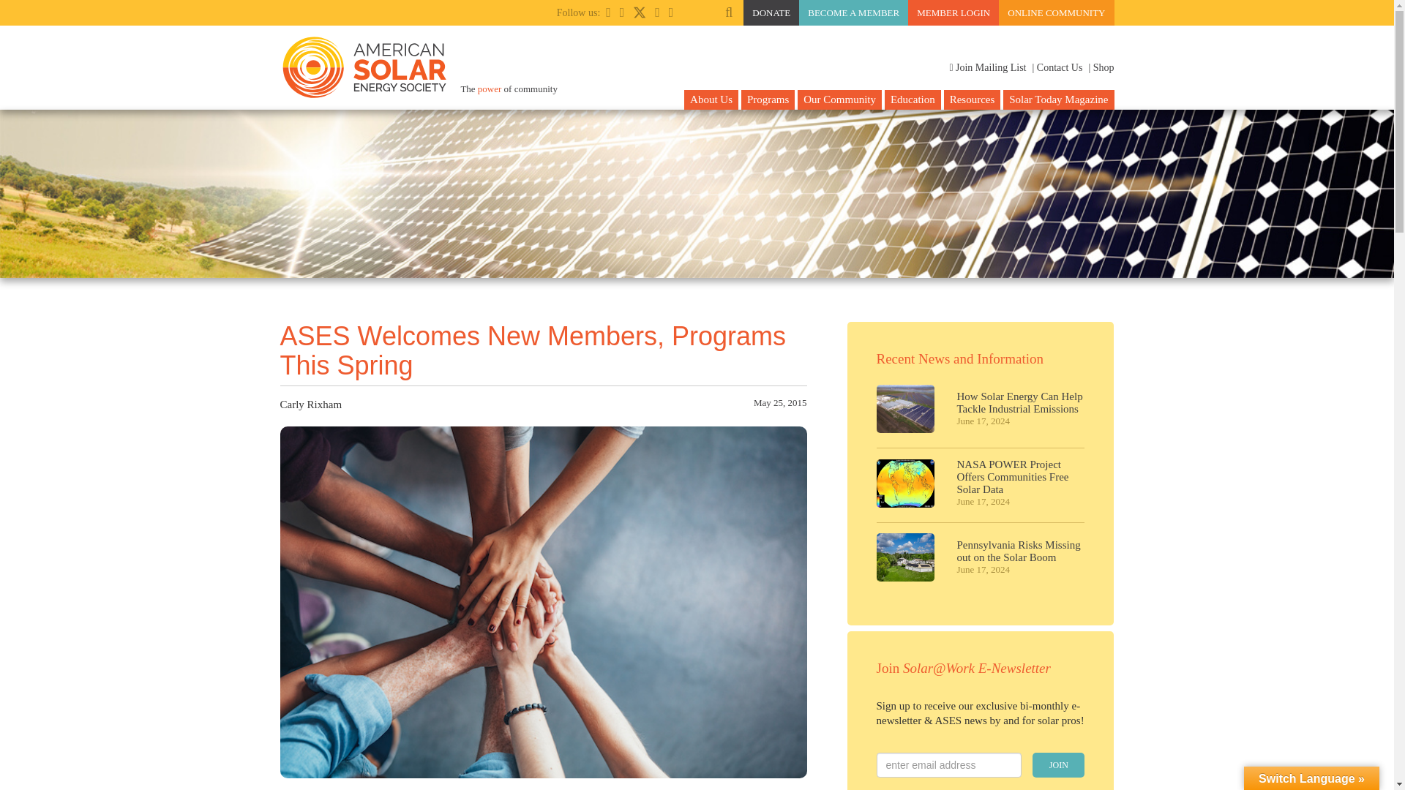 This screenshot has width=1405, height=790. I want to click on DONATE, so click(771, 12).